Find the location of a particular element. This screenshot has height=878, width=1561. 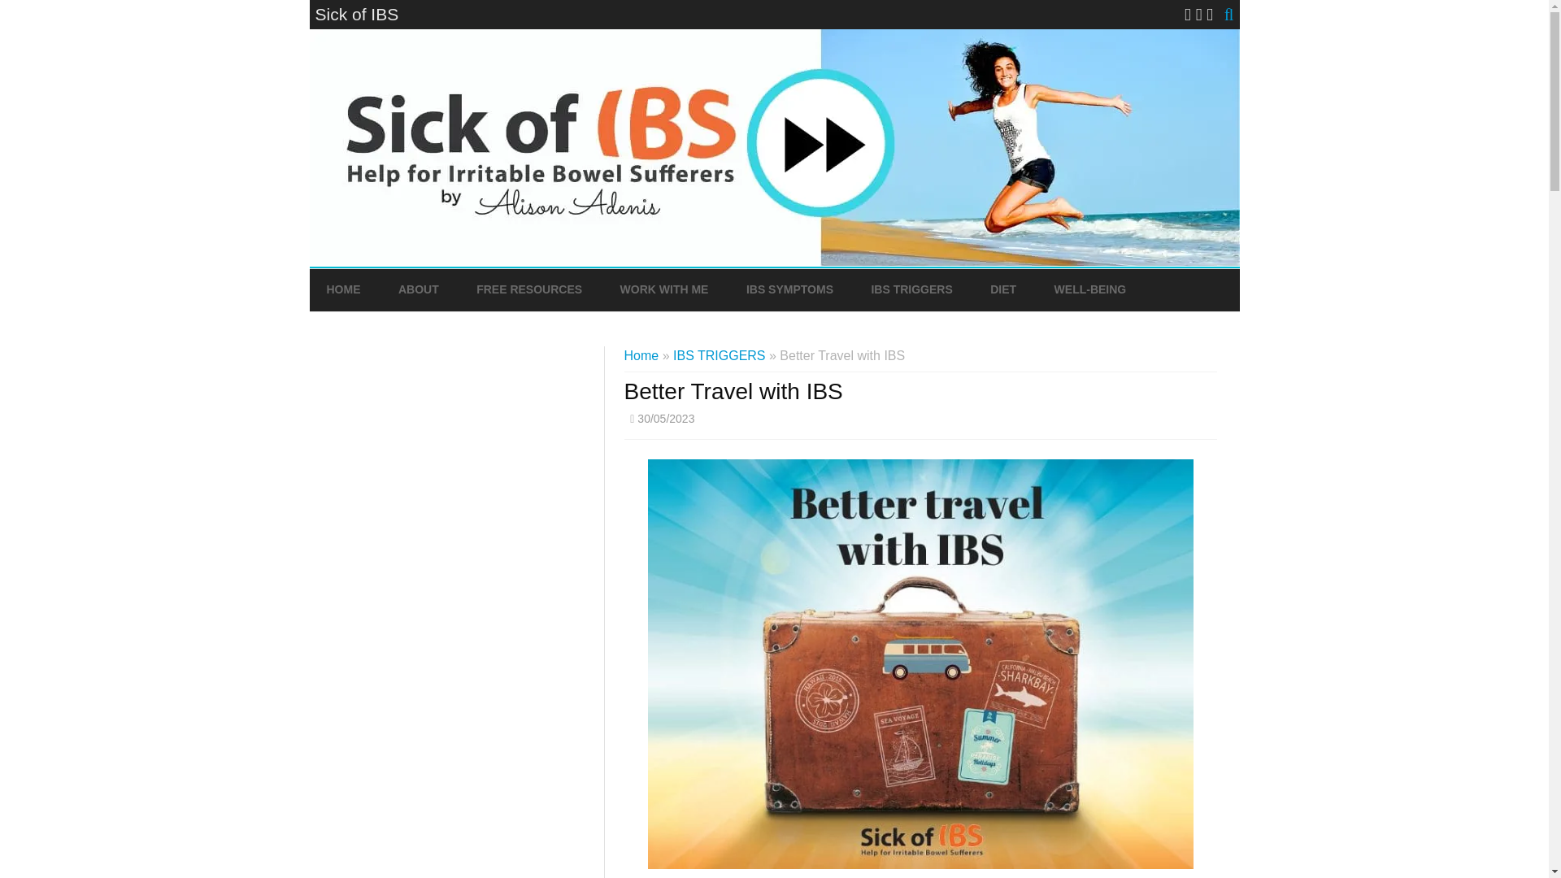

WELL-BEING is located at coordinates (1091, 289).